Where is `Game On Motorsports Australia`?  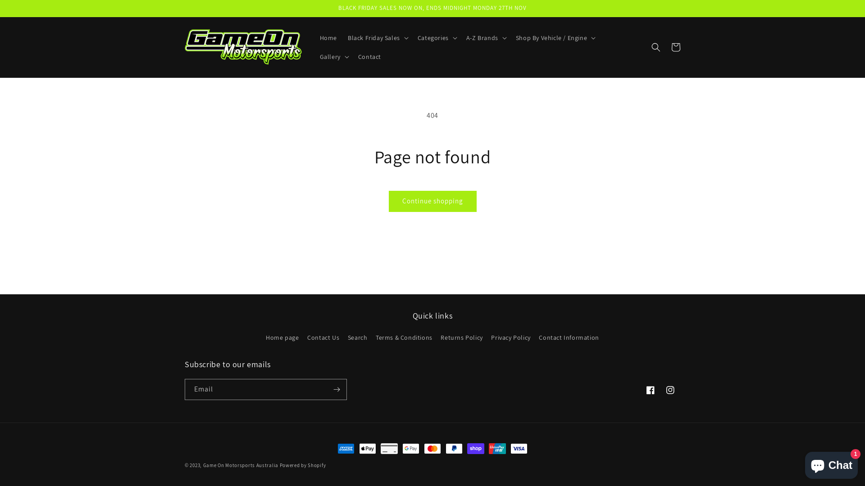 Game On Motorsports Australia is located at coordinates (241, 465).